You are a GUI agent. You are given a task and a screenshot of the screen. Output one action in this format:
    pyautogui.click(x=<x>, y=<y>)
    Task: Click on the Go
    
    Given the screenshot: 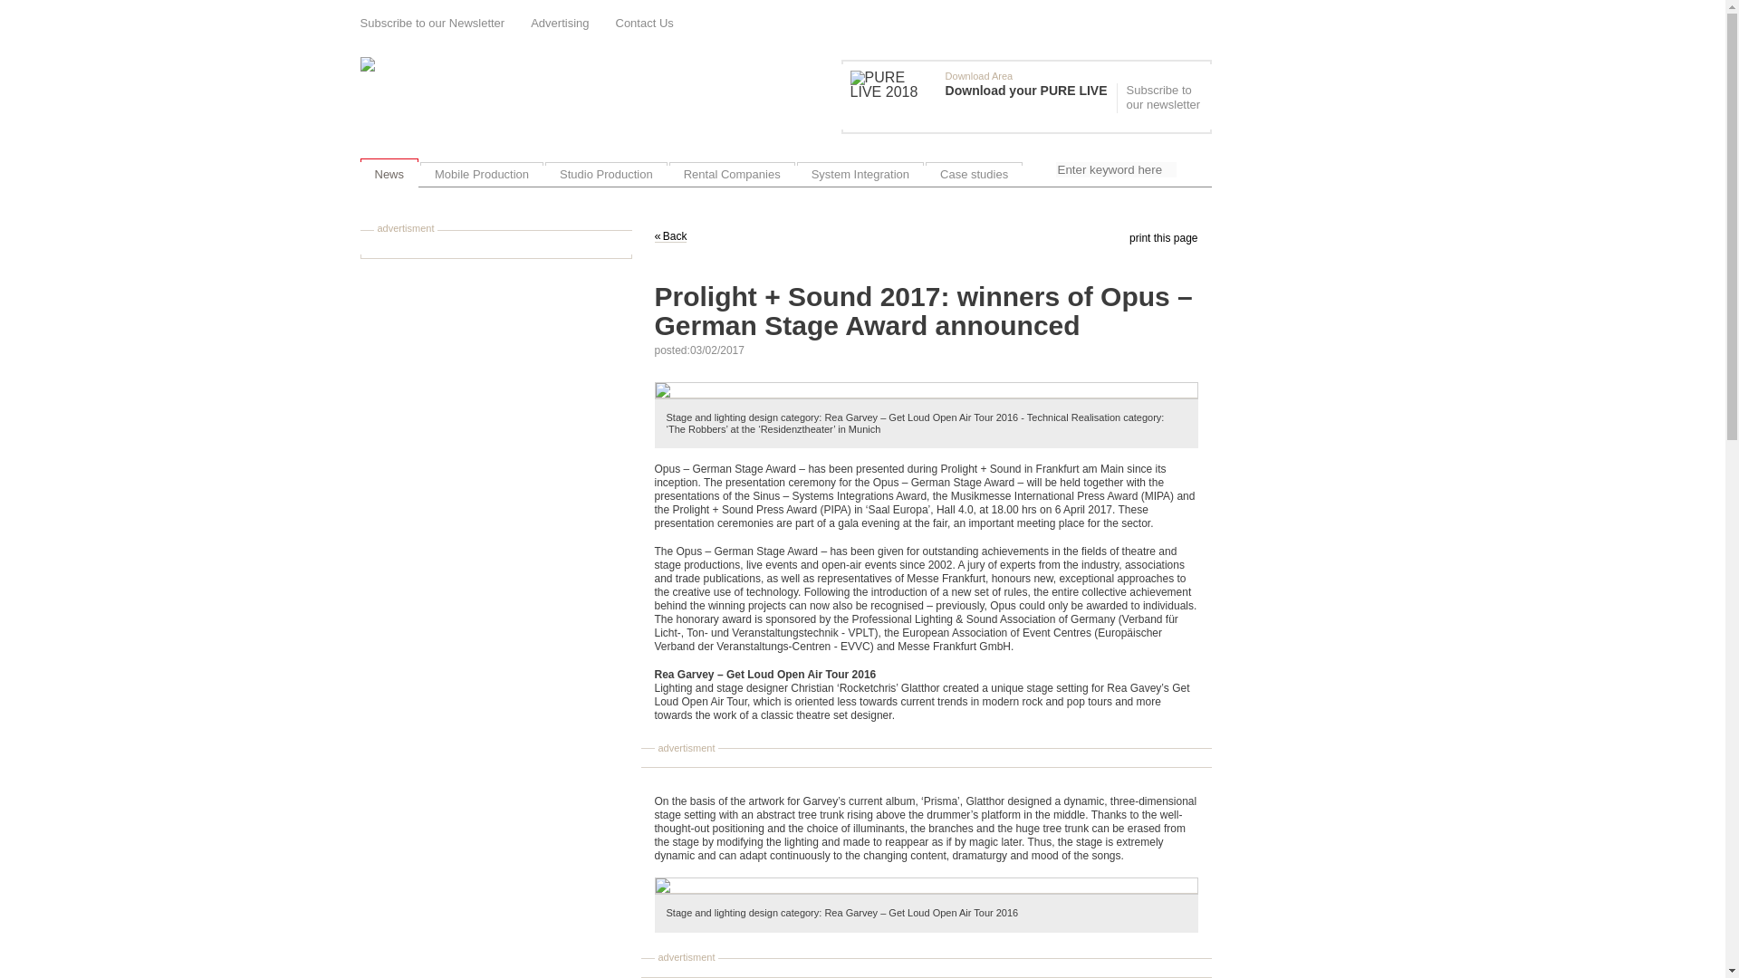 What is the action you would take?
    pyautogui.click(x=1192, y=173)
    